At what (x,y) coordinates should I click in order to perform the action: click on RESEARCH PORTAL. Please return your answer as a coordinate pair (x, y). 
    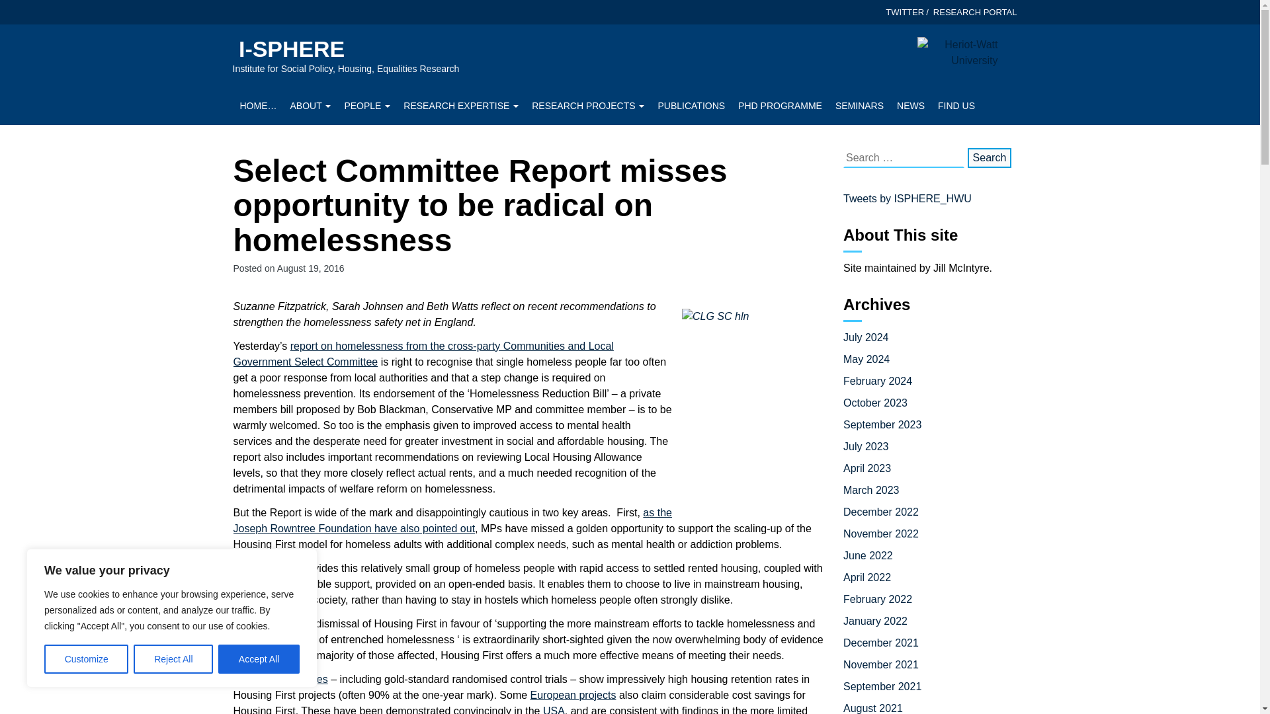
    Looking at the image, I should click on (975, 12).